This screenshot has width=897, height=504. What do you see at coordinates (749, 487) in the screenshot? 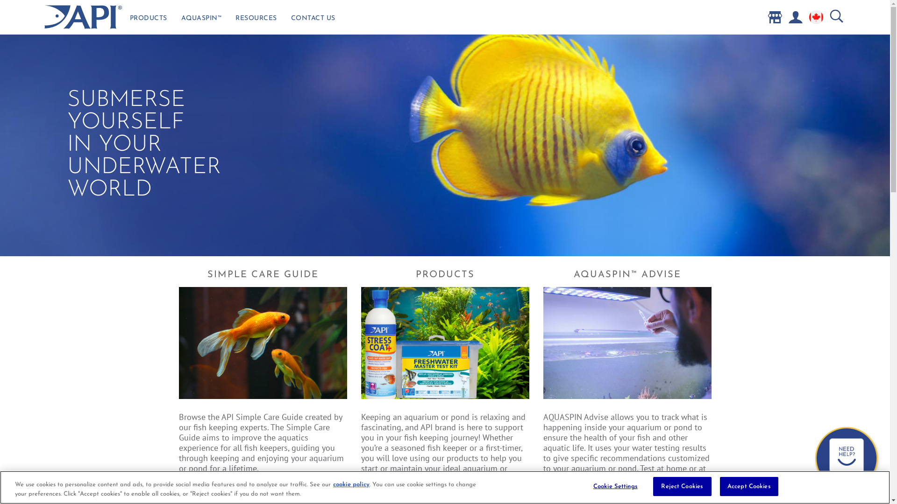
I see `Accept Cookies` at bounding box center [749, 487].